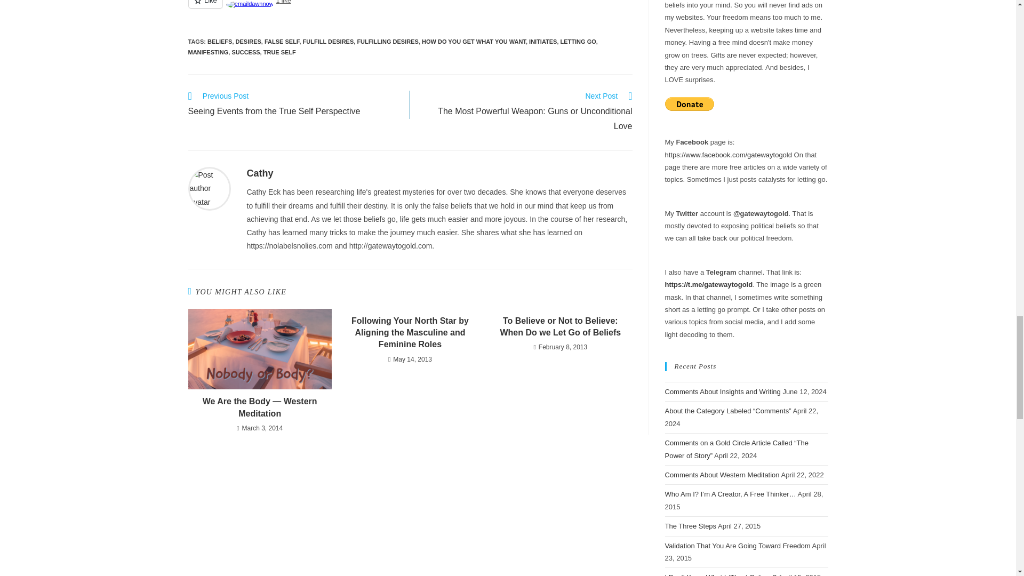 The image size is (1024, 576). What do you see at coordinates (208, 52) in the screenshot?
I see `MANIFESTING` at bounding box center [208, 52].